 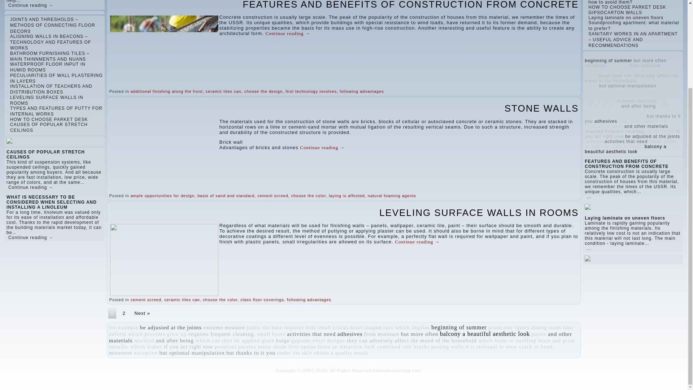 I want to click on basis of sand and standard, so click(x=226, y=195).